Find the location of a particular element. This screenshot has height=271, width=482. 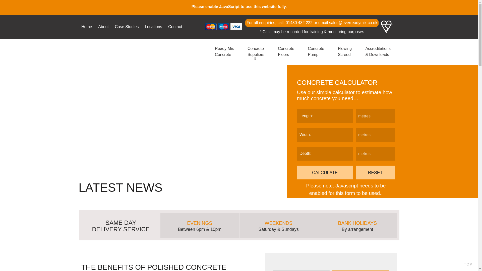

Case Studies is located at coordinates (127, 27).